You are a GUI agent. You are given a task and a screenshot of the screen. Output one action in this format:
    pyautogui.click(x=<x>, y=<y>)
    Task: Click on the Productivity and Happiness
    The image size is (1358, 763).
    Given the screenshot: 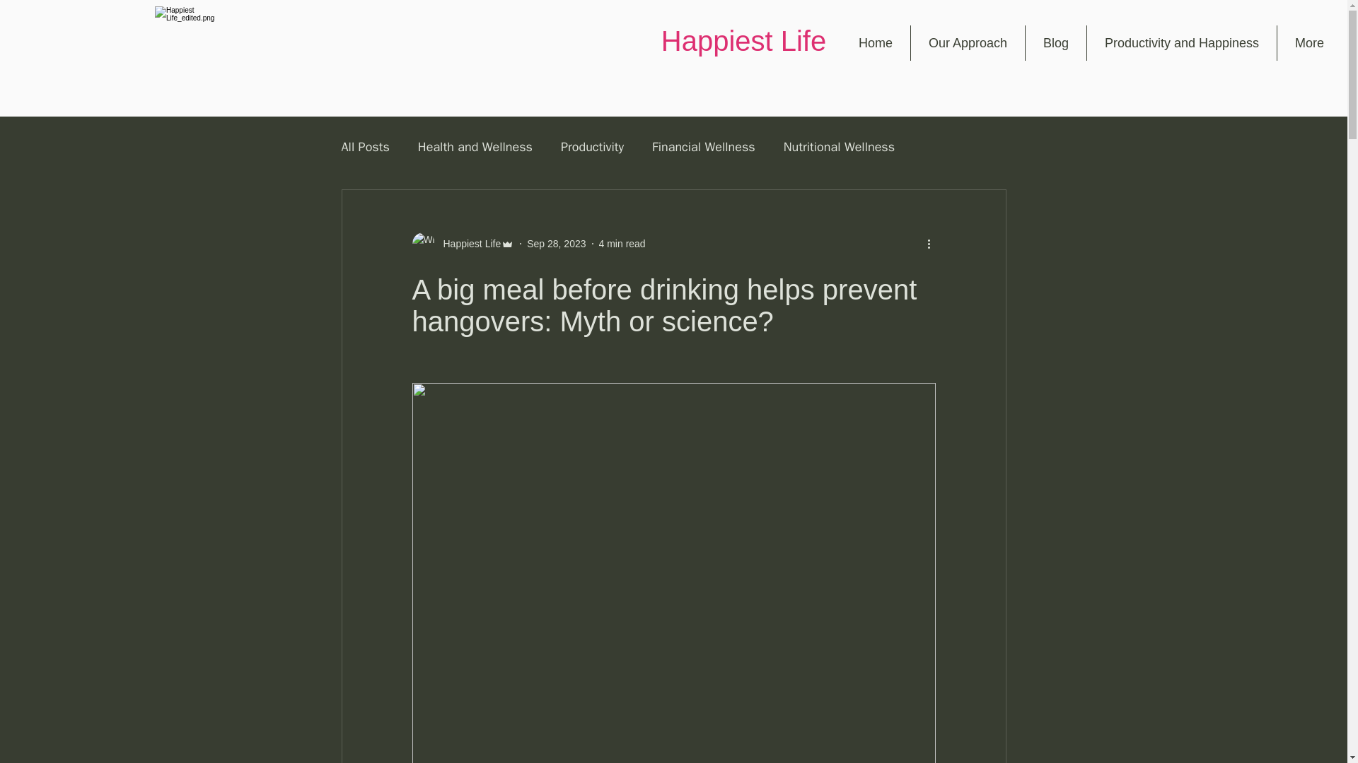 What is the action you would take?
    pyautogui.click(x=1181, y=42)
    